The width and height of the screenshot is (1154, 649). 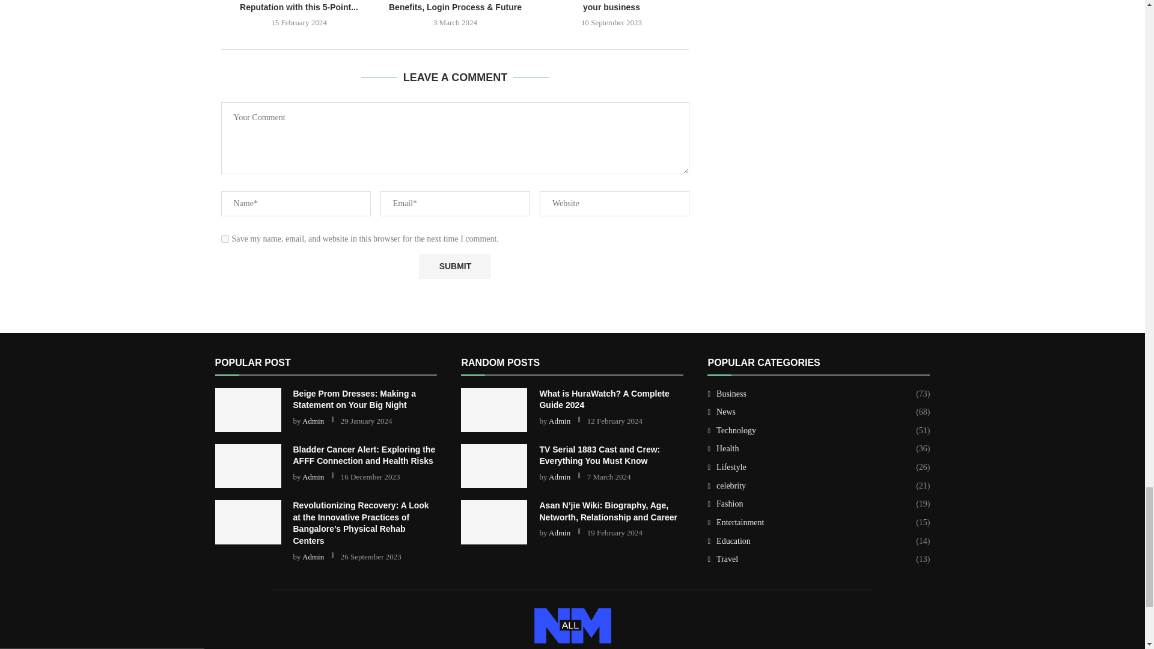 I want to click on yes, so click(x=225, y=238).